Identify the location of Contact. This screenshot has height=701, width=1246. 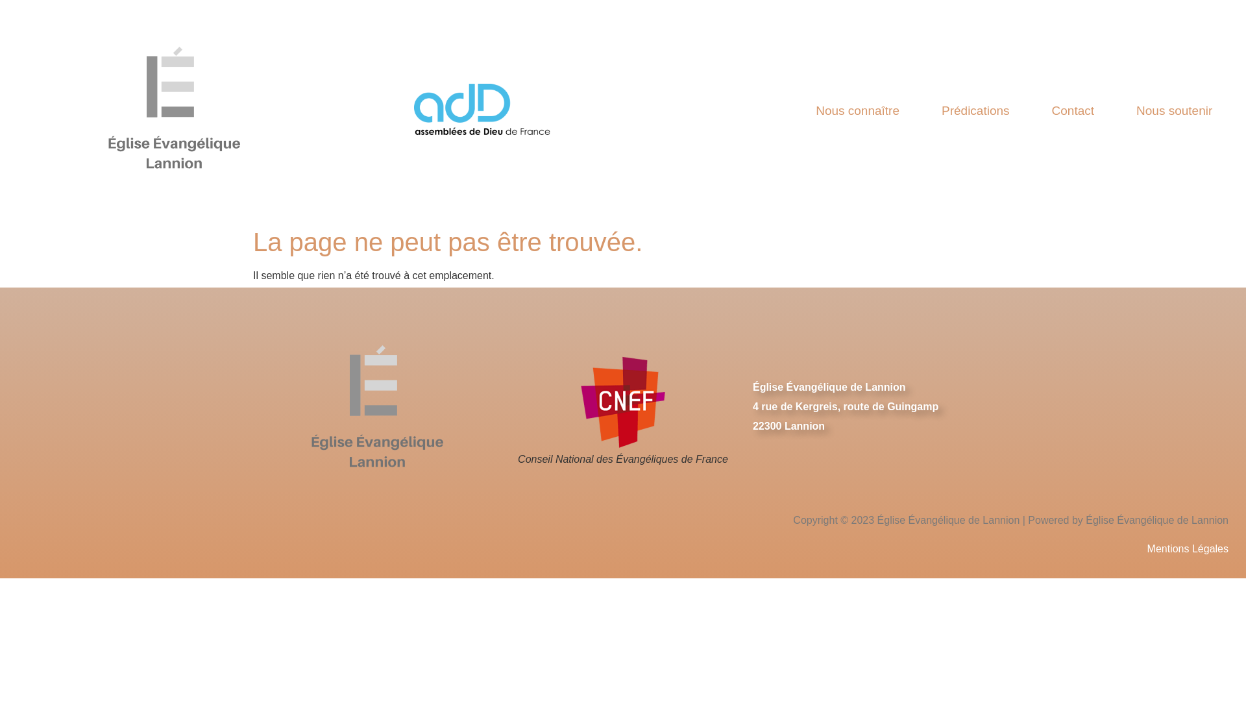
(1073, 110).